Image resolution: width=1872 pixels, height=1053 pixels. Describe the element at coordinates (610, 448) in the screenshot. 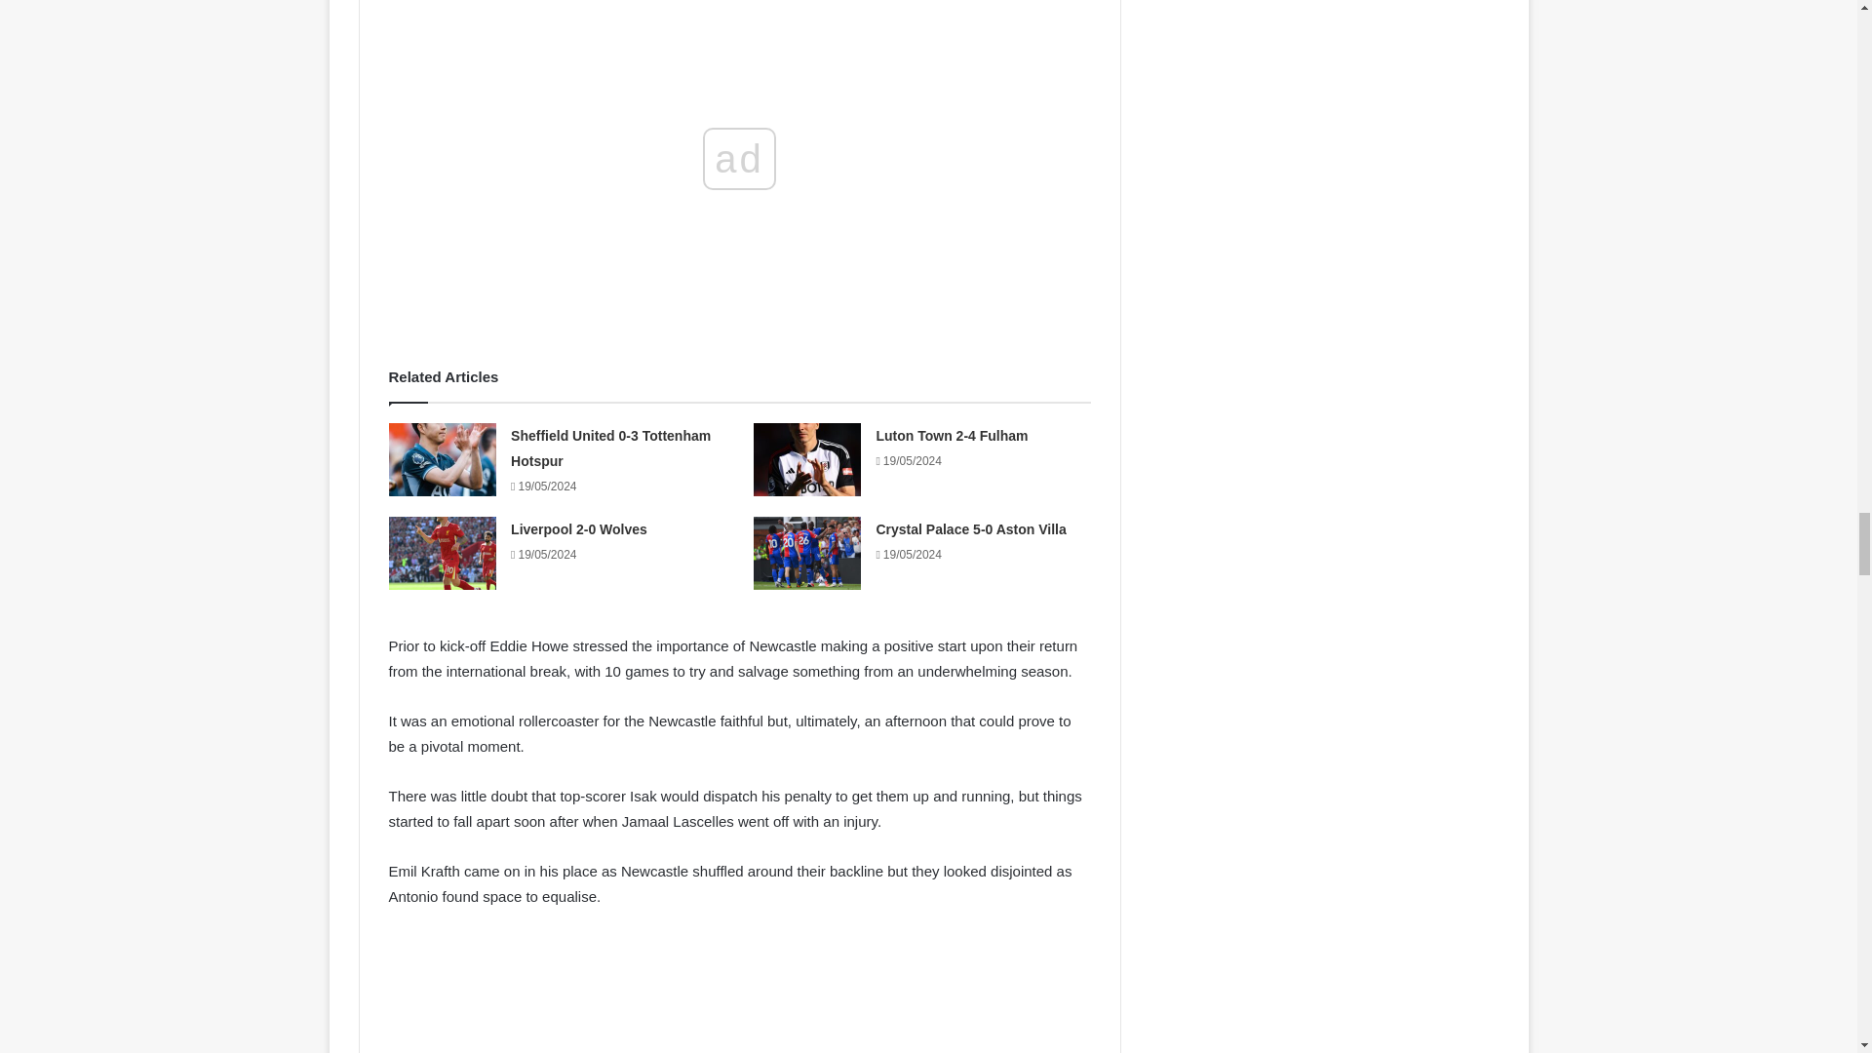

I see `Sheffield United 0-3 Tottenham Hotspur` at that location.